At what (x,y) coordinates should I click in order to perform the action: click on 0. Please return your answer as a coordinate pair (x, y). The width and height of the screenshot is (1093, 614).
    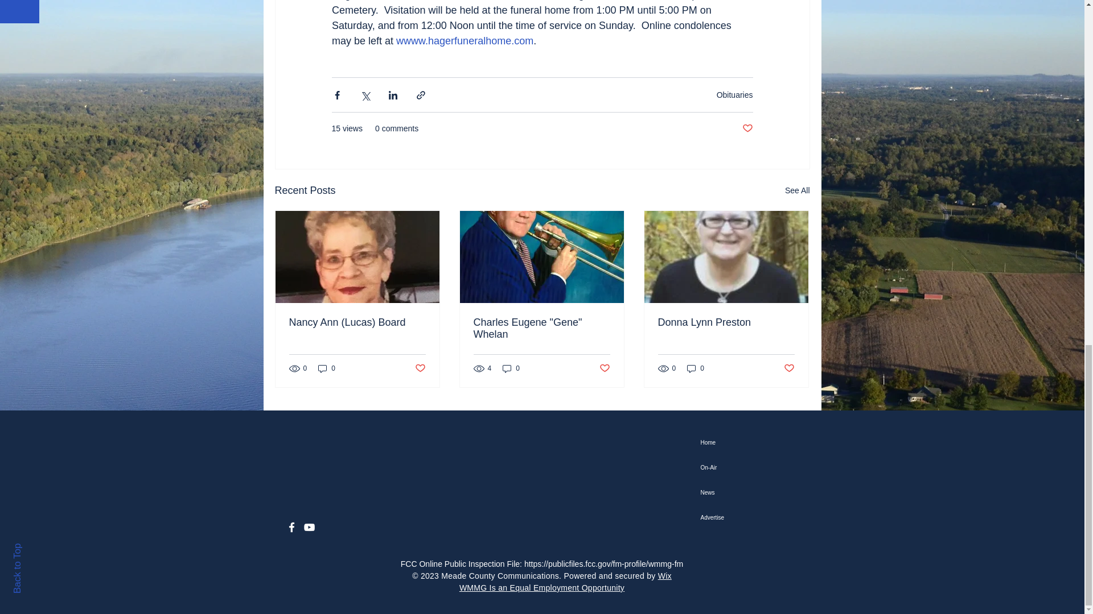
    Looking at the image, I should click on (511, 368).